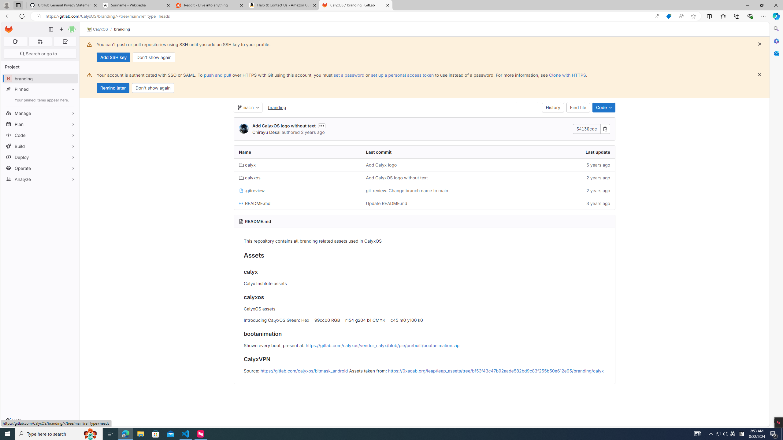 The width and height of the screenshot is (783, 440). What do you see at coordinates (424, 203) in the screenshot?
I see `Update README.md` at bounding box center [424, 203].